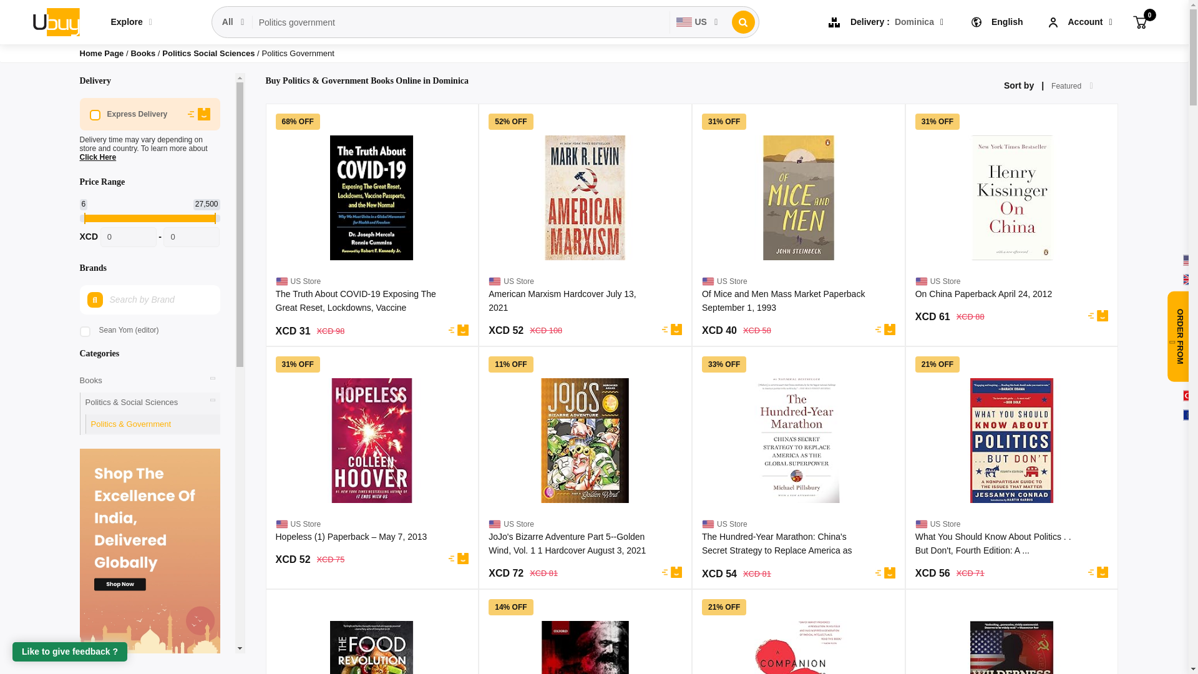  I want to click on 0, so click(129, 237).